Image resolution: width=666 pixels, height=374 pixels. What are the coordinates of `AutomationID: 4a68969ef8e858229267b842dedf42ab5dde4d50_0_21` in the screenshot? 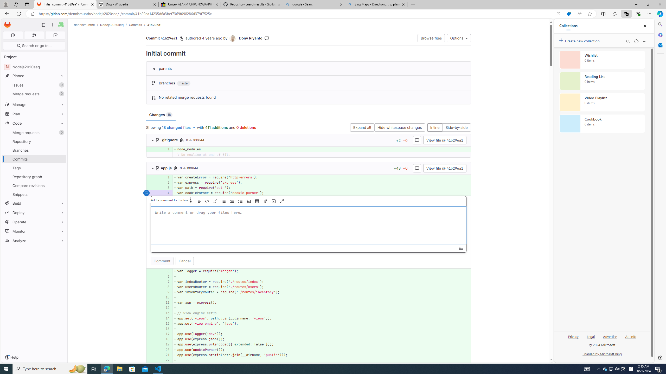 It's located at (309, 355).